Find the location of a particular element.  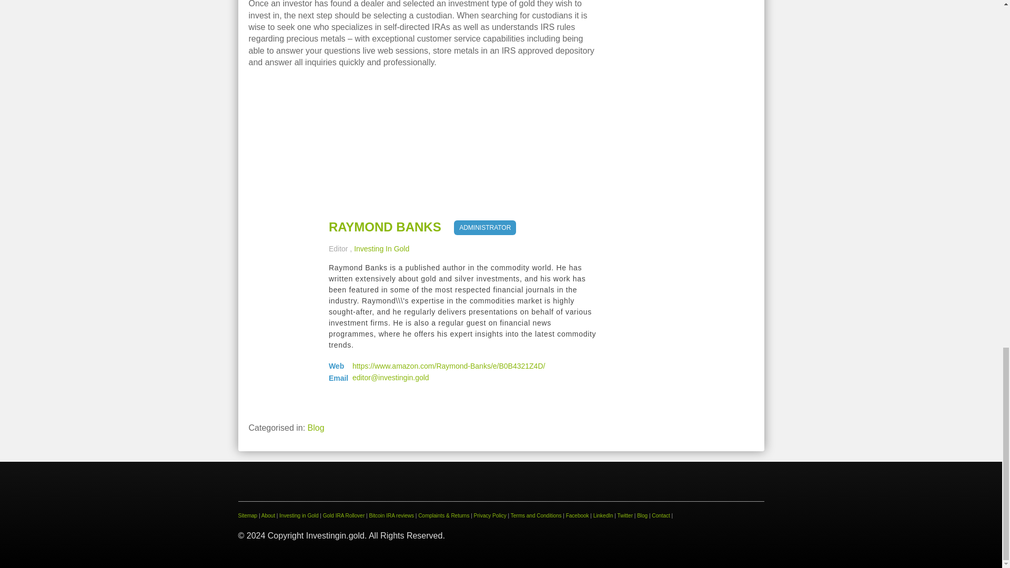

LinkedIn is located at coordinates (603, 515).